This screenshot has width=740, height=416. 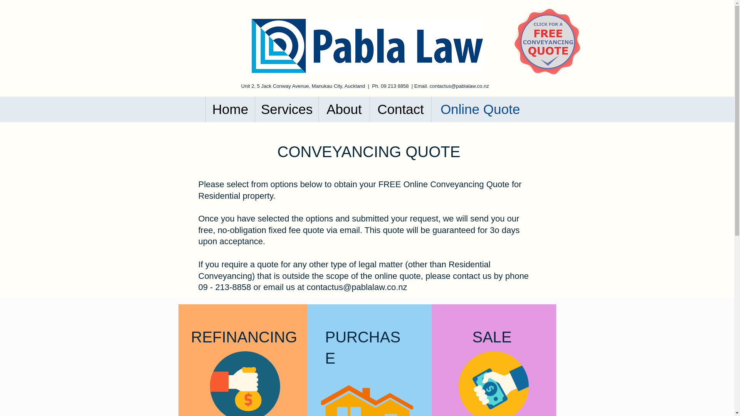 I want to click on Pabla Law with Logo on Left - Horizontal for Website.png, so click(x=367, y=46).